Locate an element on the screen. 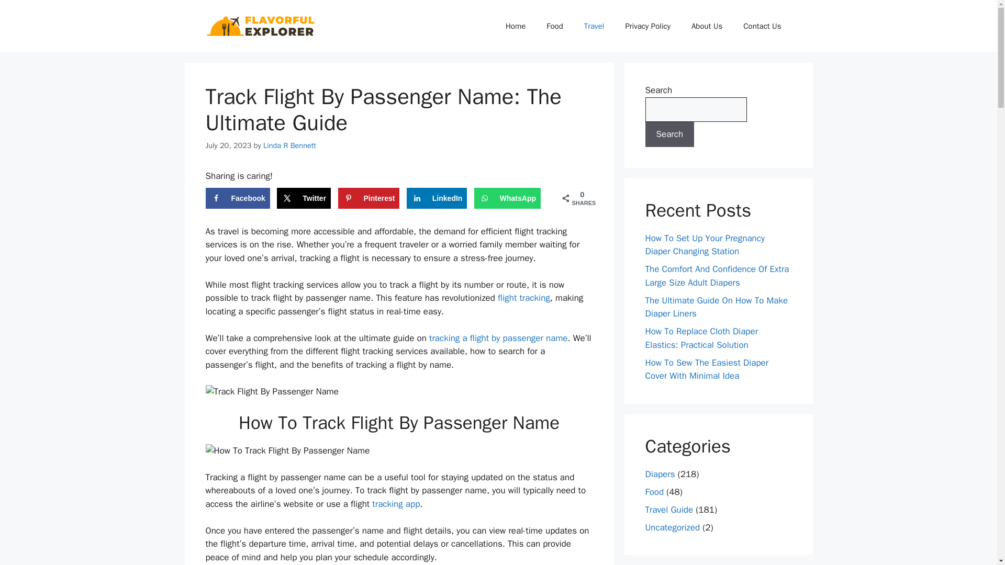 The height and width of the screenshot is (565, 1005). Contact Us is located at coordinates (762, 26).